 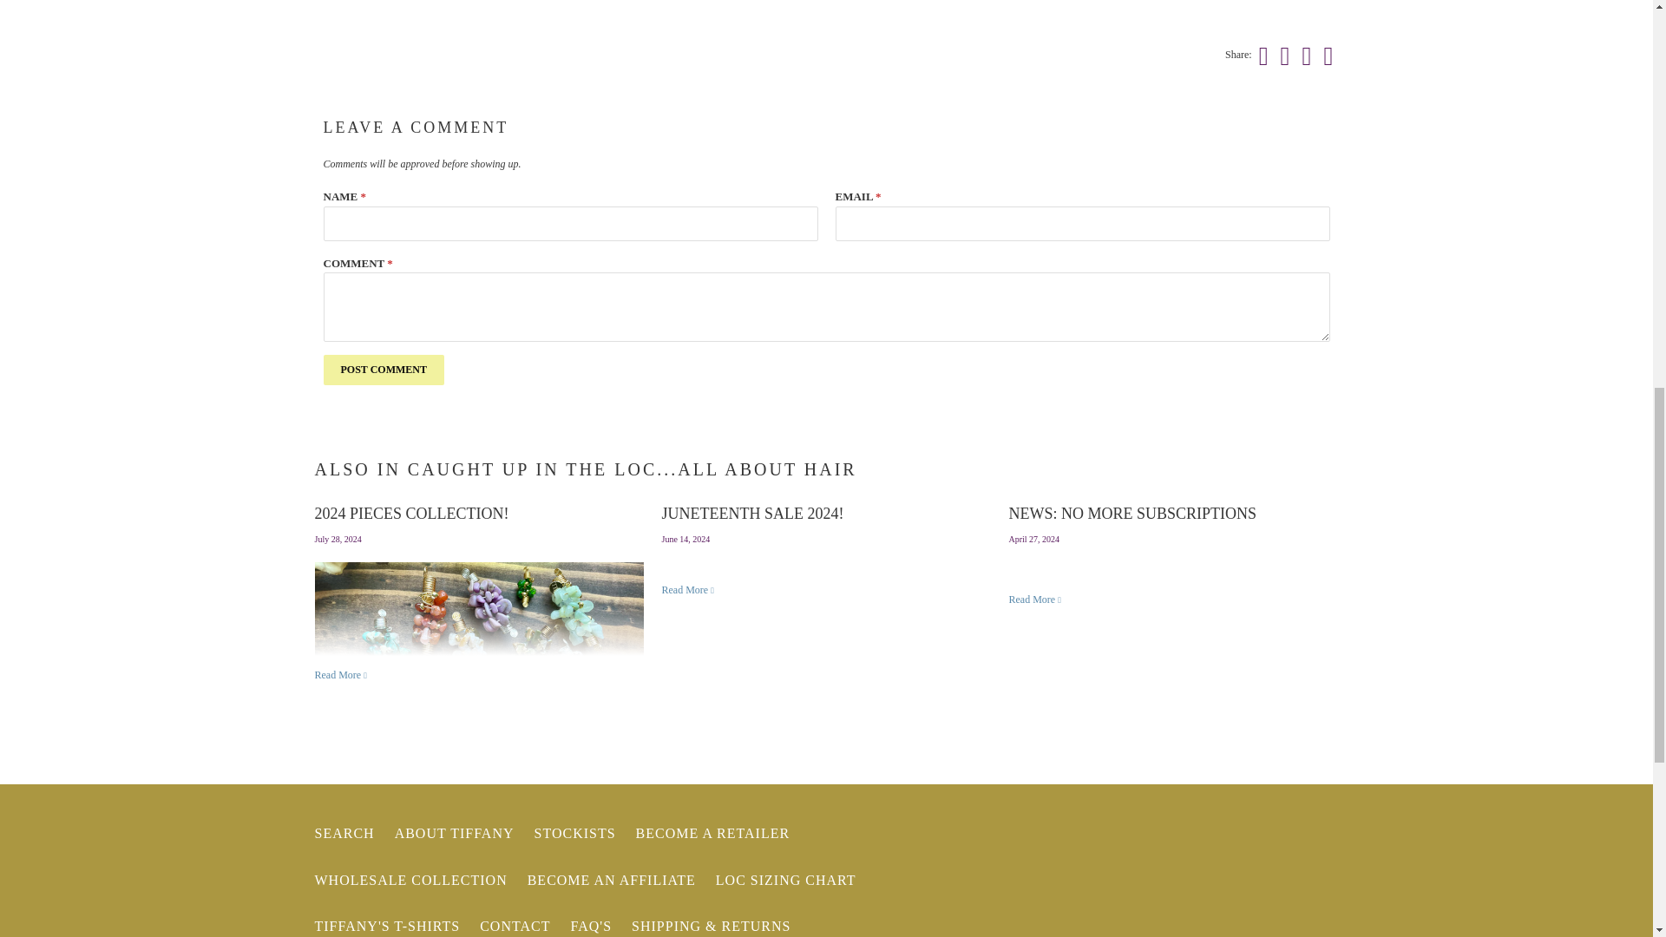 What do you see at coordinates (1326, 56) in the screenshot?
I see `Email this to a friend` at bounding box center [1326, 56].